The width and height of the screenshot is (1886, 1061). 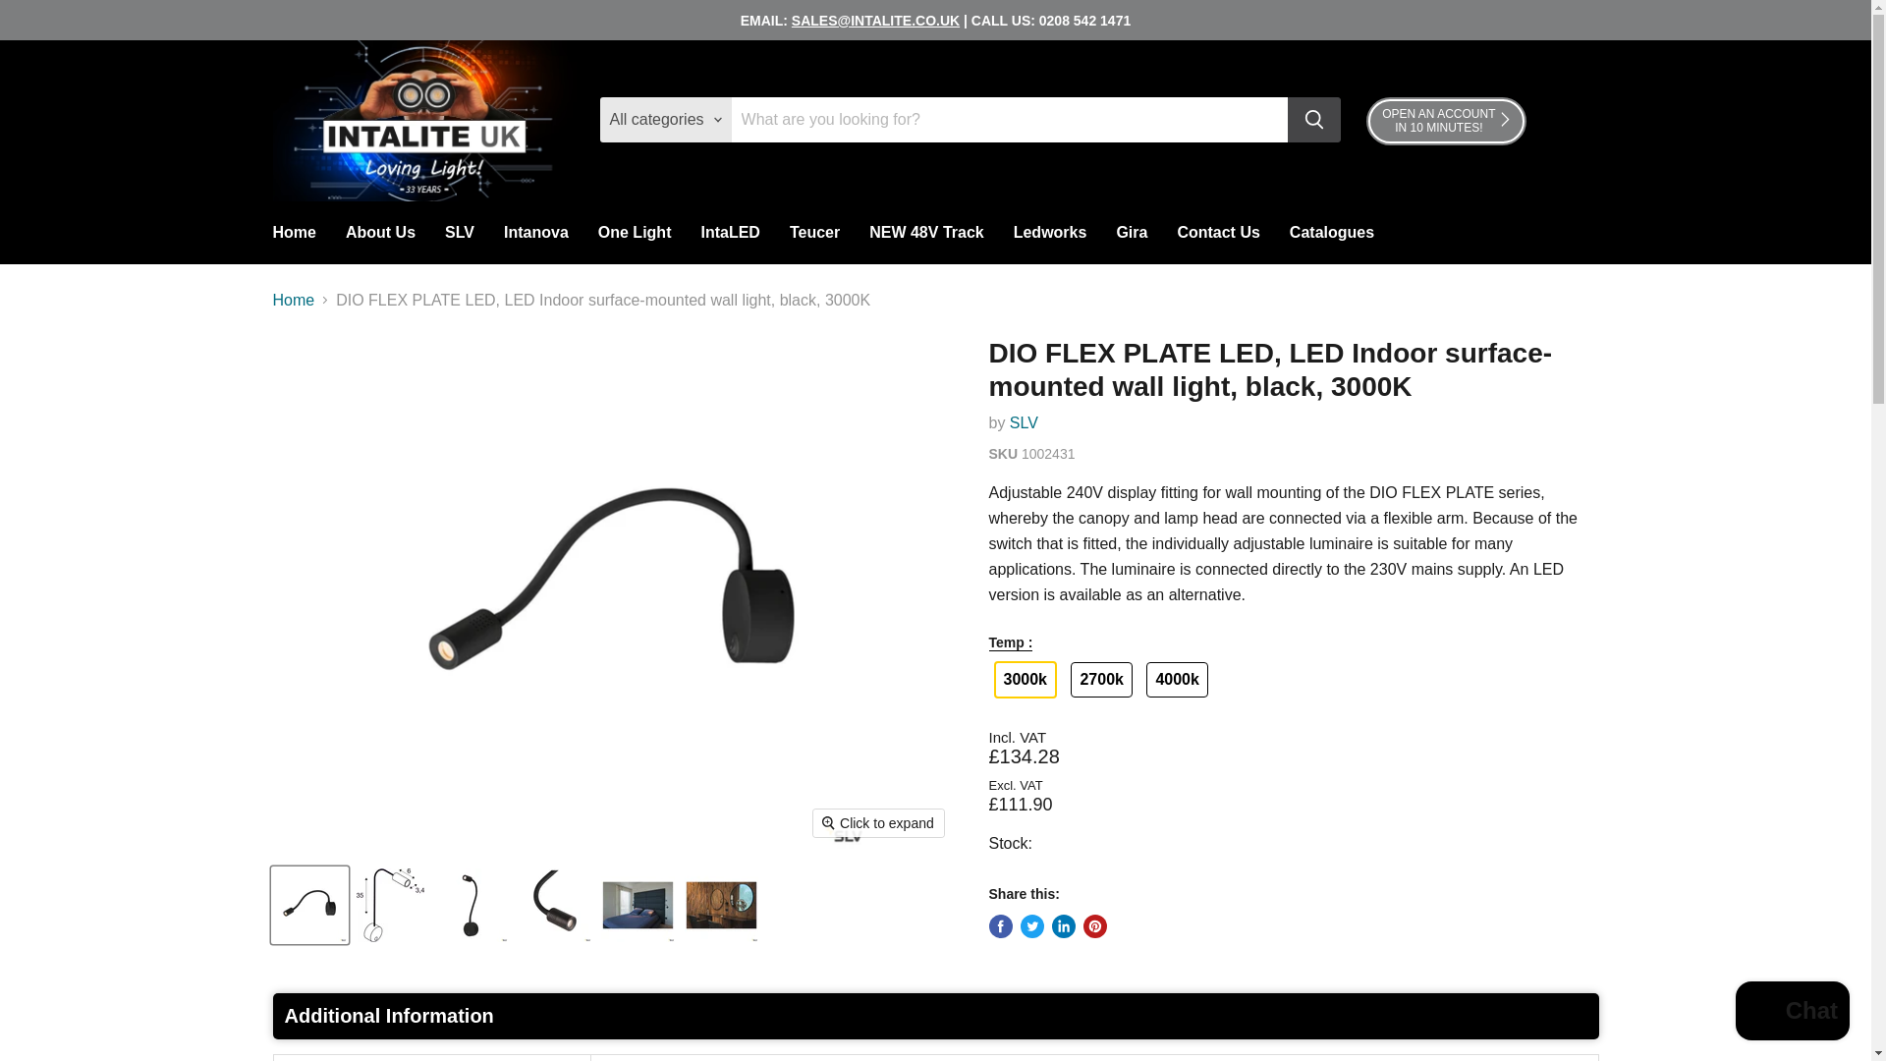 I want to click on Gira, so click(x=1132, y=233).